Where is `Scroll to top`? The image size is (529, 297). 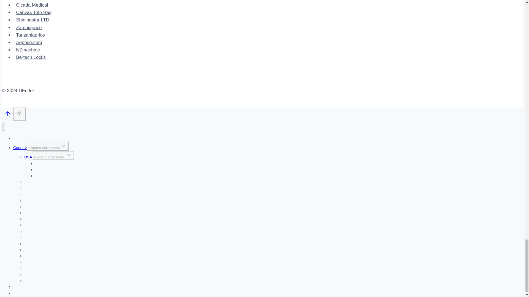 Scroll to top is located at coordinates (8, 115).